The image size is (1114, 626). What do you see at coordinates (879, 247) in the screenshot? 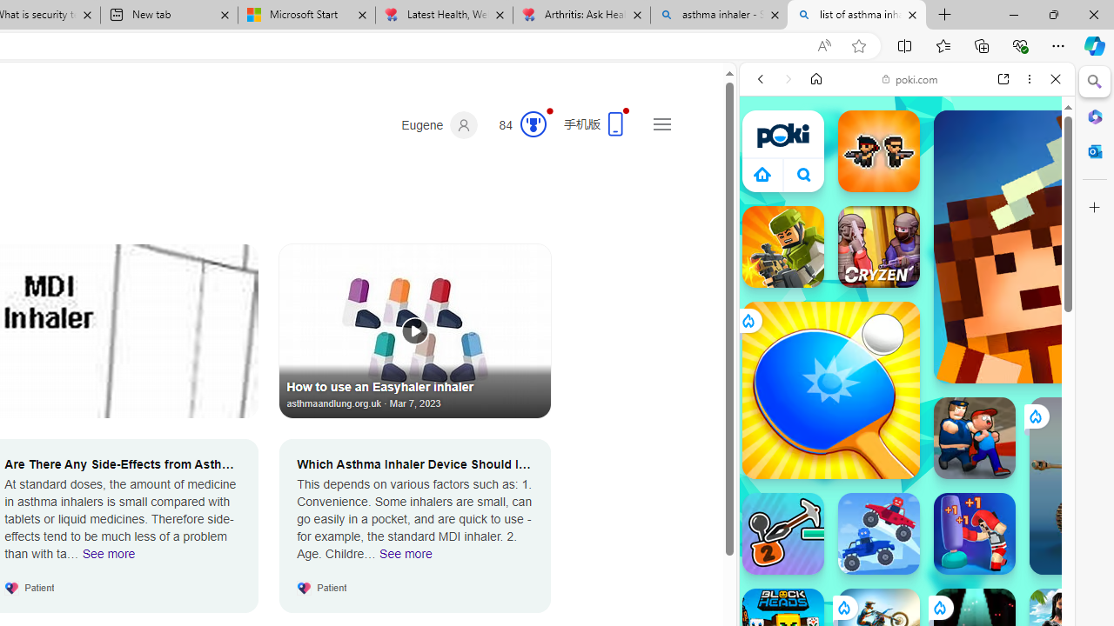
I see `Cryzen.io Cryzen.io` at bounding box center [879, 247].